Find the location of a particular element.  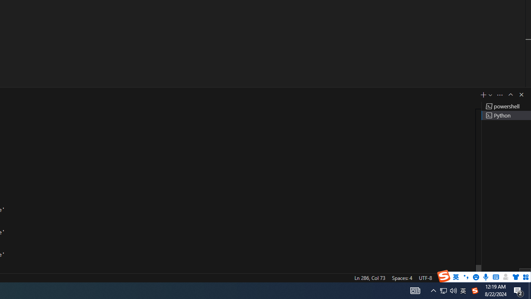

Ln 286, Col 73 is located at coordinates (370, 277).